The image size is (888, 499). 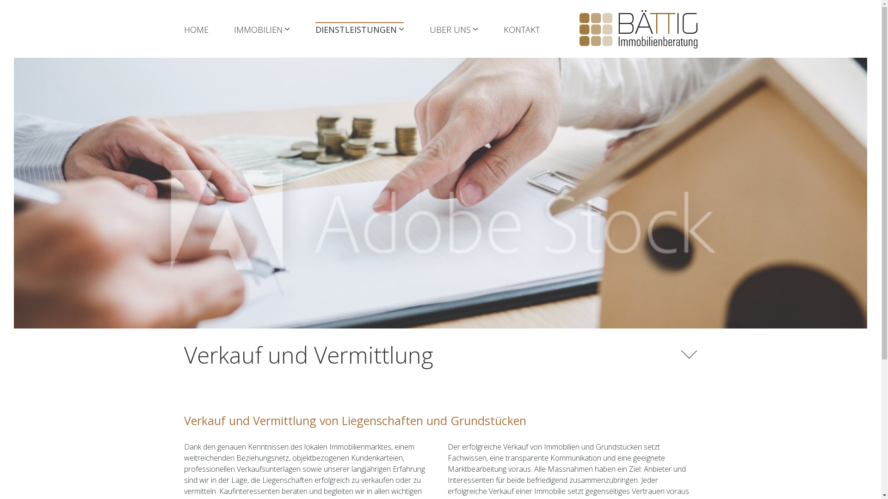 What do you see at coordinates (262, 30) in the screenshot?
I see `IMMOBILIEN` at bounding box center [262, 30].